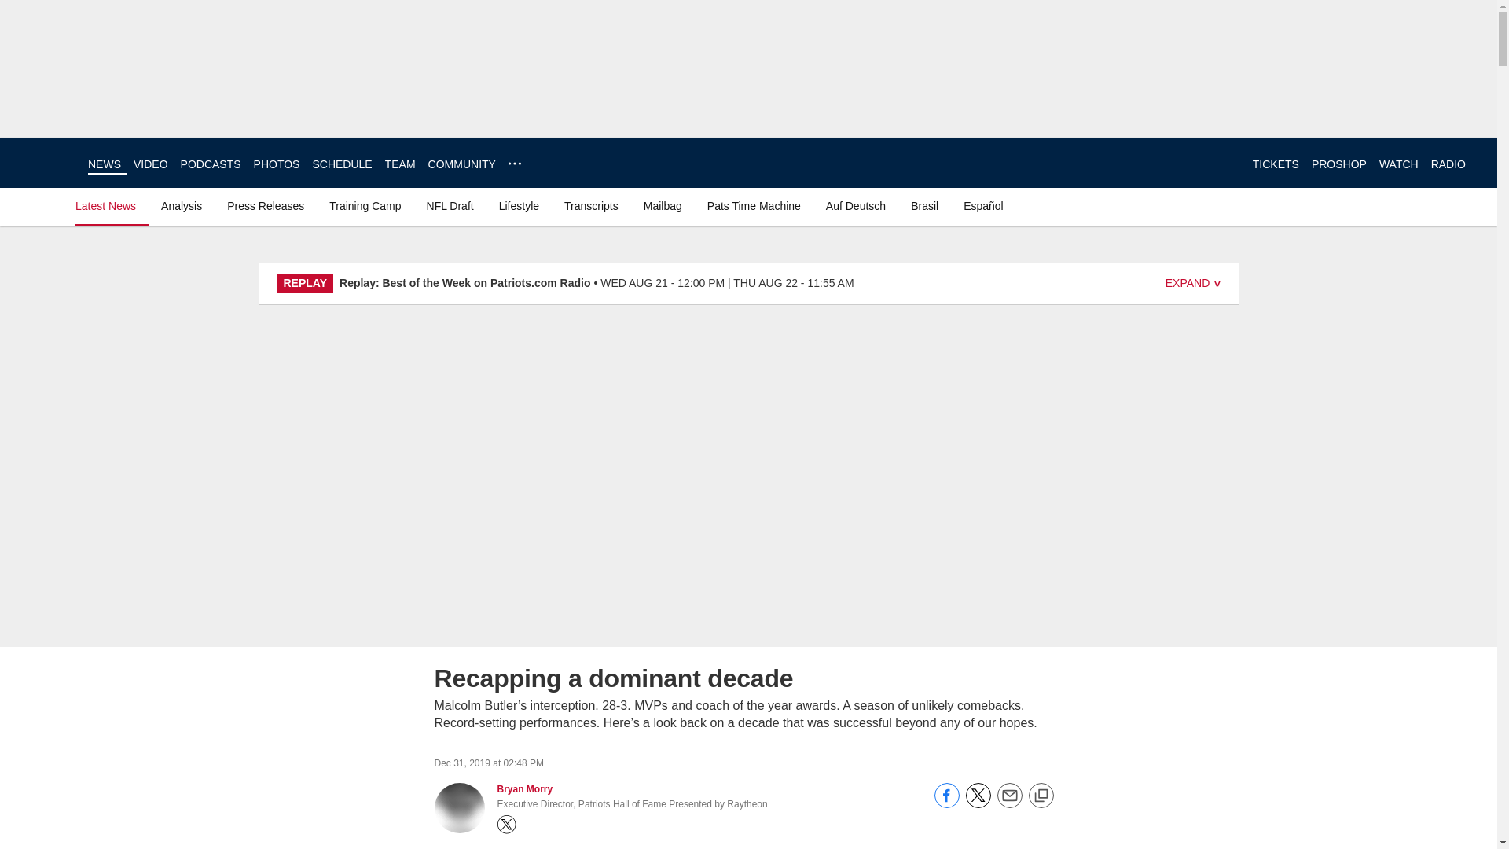 This screenshot has width=1509, height=849. What do you see at coordinates (277, 164) in the screenshot?
I see `PHOTOS` at bounding box center [277, 164].